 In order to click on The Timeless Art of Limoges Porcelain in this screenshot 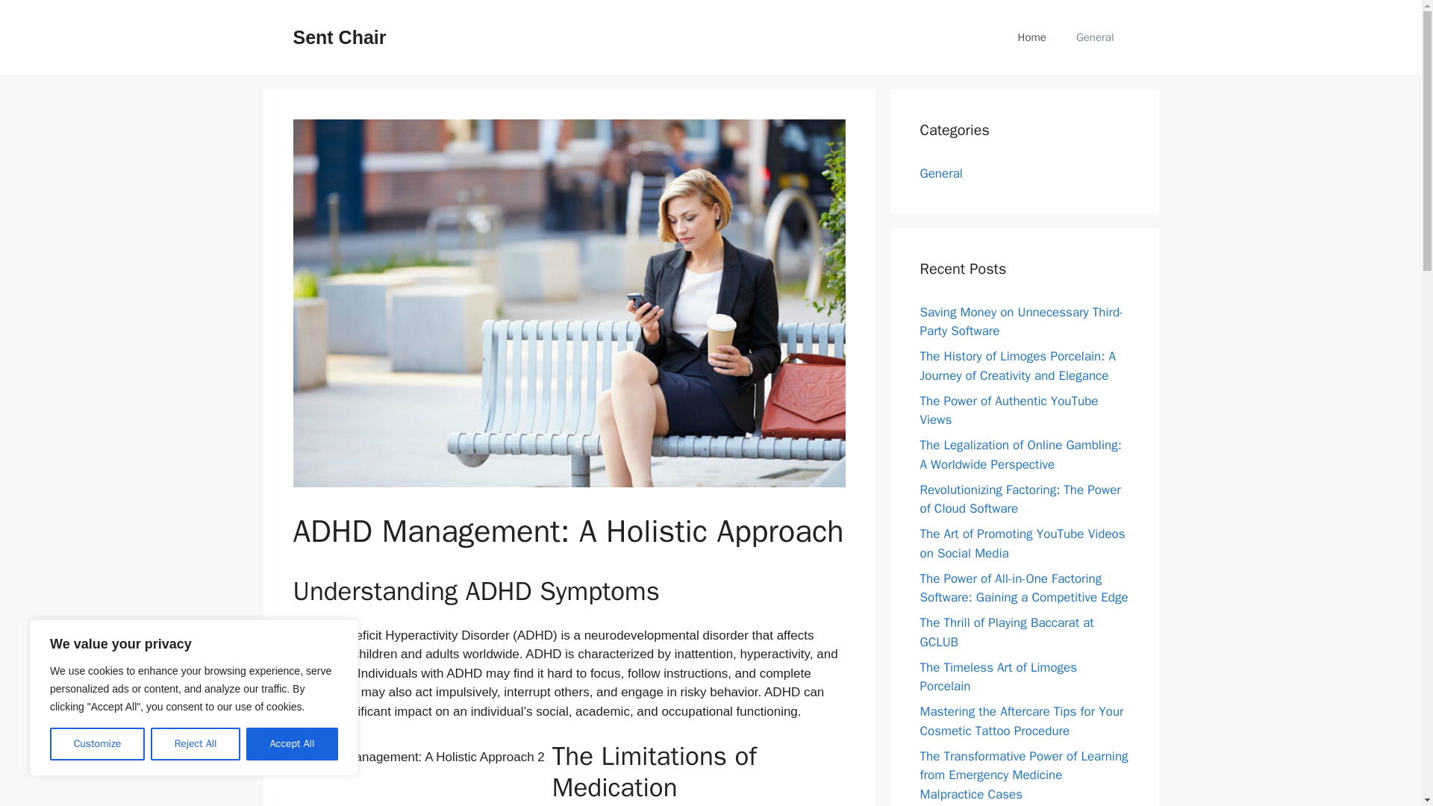, I will do `click(999, 677)`.